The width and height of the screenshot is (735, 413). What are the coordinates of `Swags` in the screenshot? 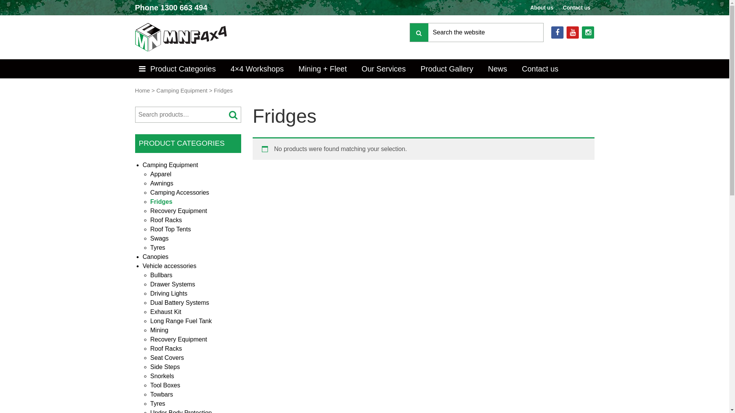 It's located at (159, 239).